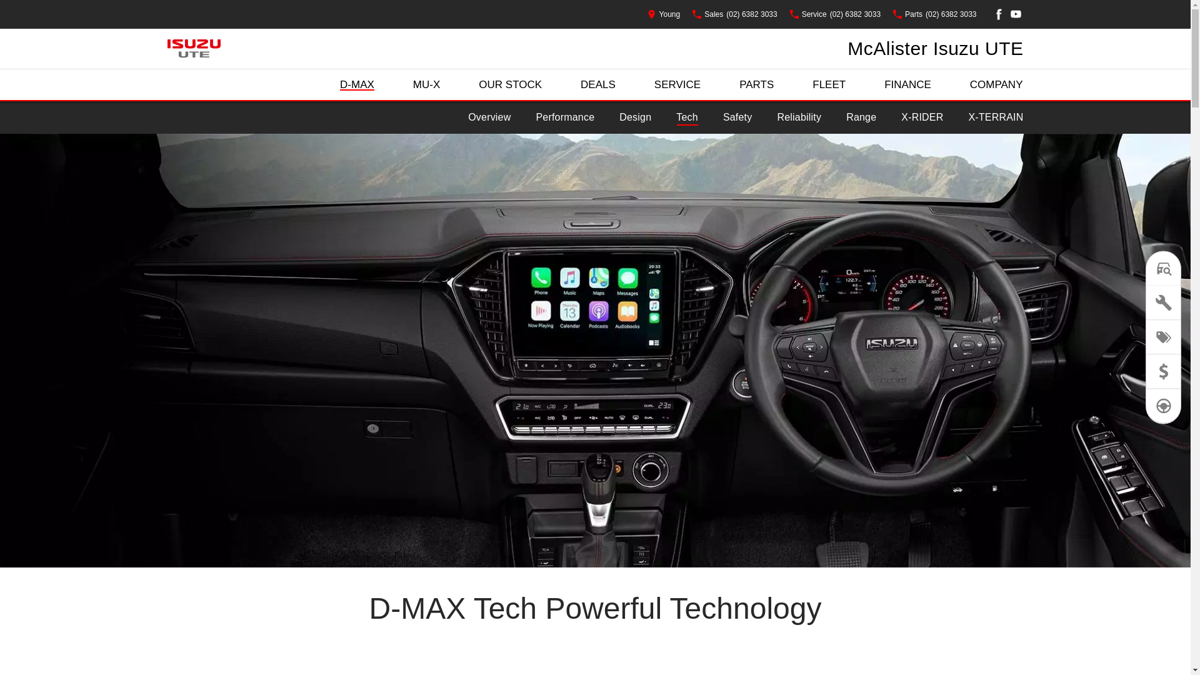 The width and height of the screenshot is (1200, 675). What do you see at coordinates (510, 85) in the screenshot?
I see `OUR STOCK` at bounding box center [510, 85].